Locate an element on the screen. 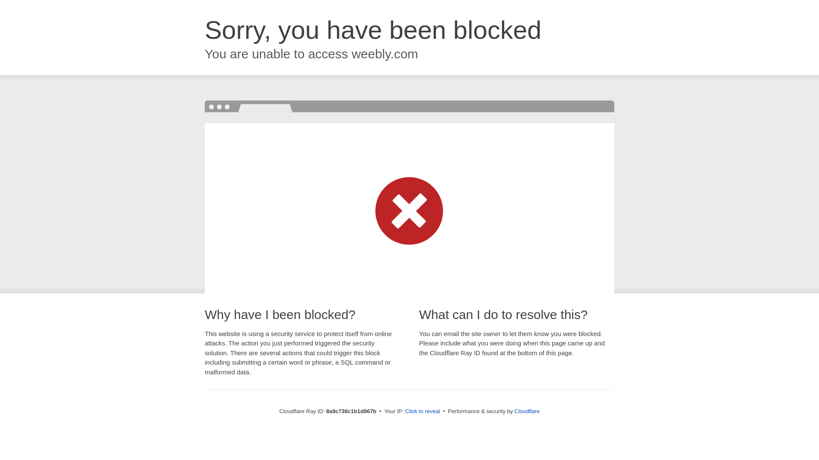 The image size is (819, 460). Cloudflare is located at coordinates (527, 411).